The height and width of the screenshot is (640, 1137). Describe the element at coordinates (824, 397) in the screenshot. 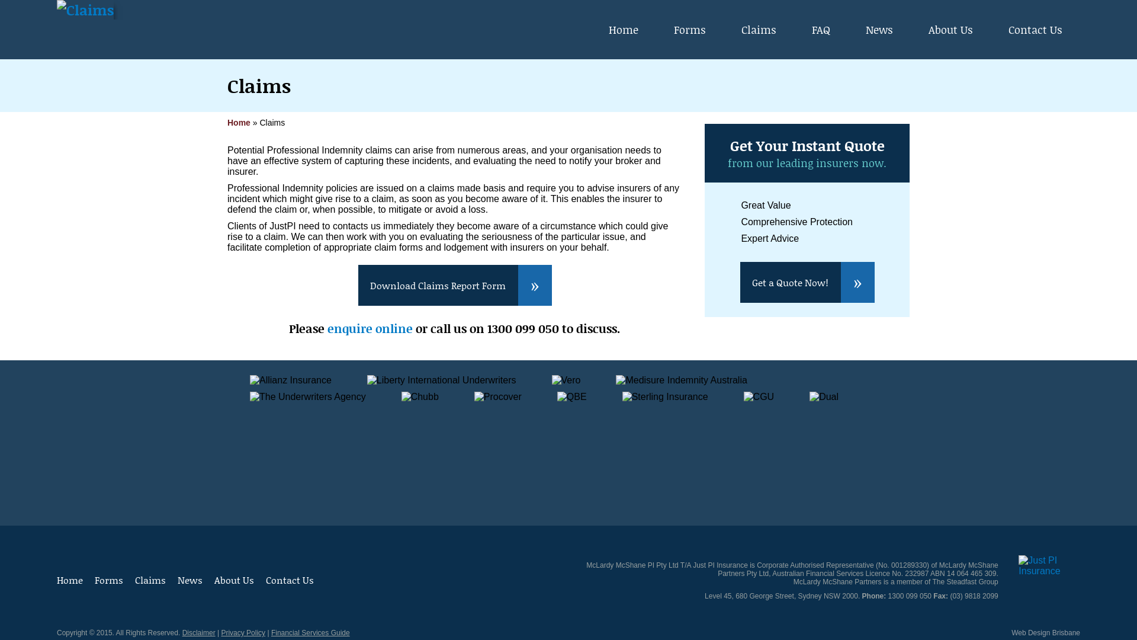

I see `Dual` at that location.